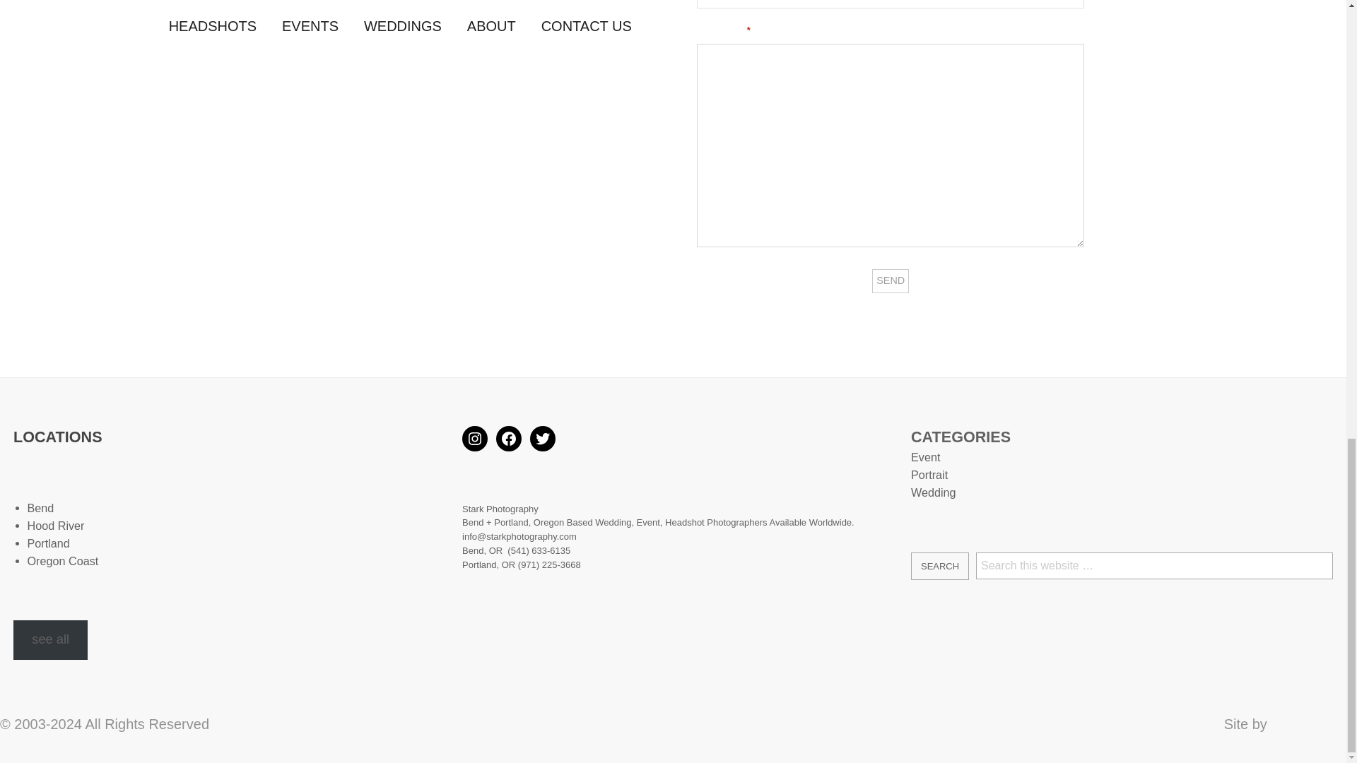  I want to click on Hood River, so click(55, 526).